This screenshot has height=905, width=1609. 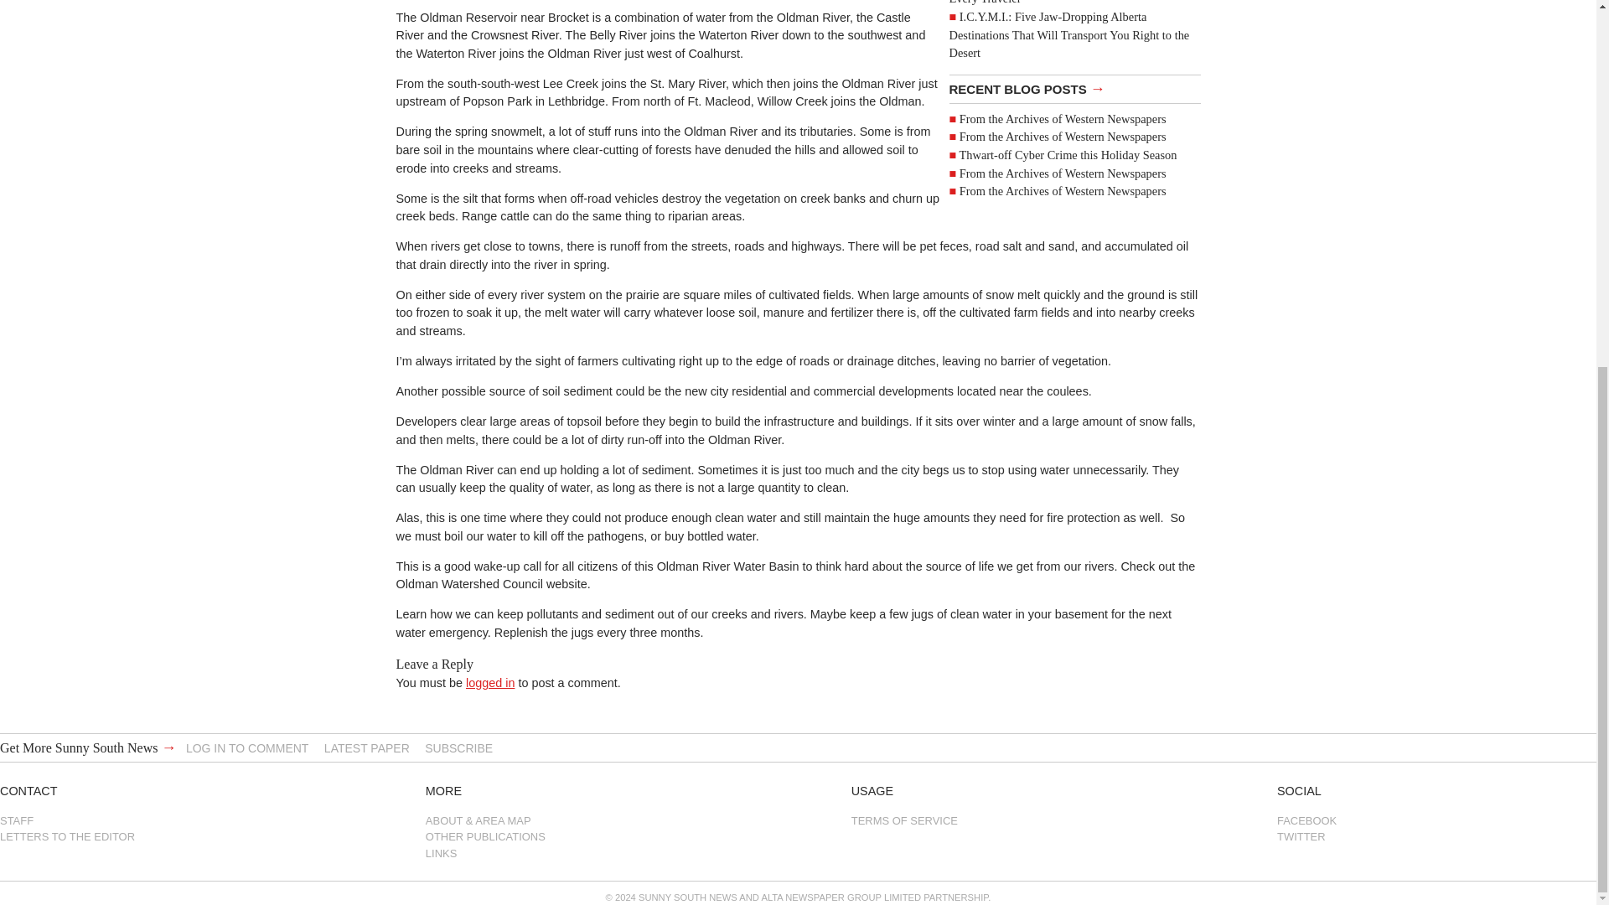 What do you see at coordinates (247, 747) in the screenshot?
I see `LOG IN TO COMMENT` at bounding box center [247, 747].